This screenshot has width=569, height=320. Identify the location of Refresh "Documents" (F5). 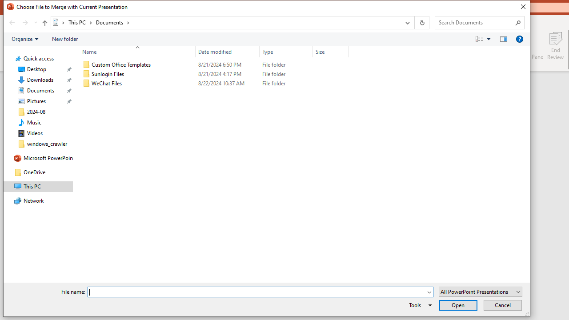
(421, 23).